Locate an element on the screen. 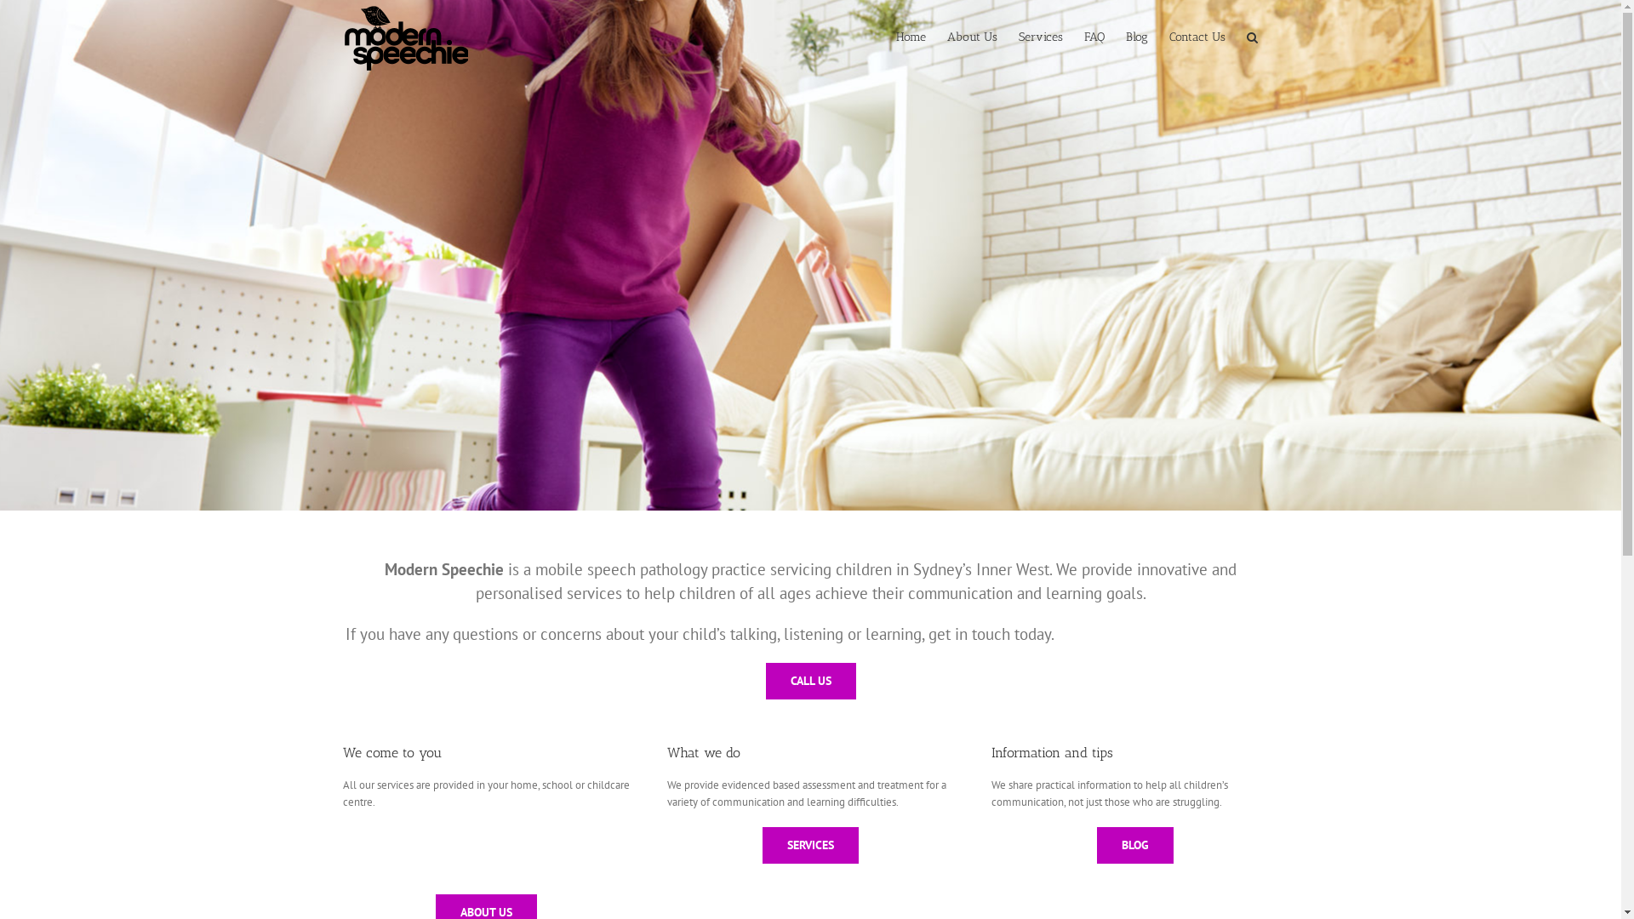 Image resolution: width=1634 pixels, height=919 pixels. About Us is located at coordinates (972, 36).